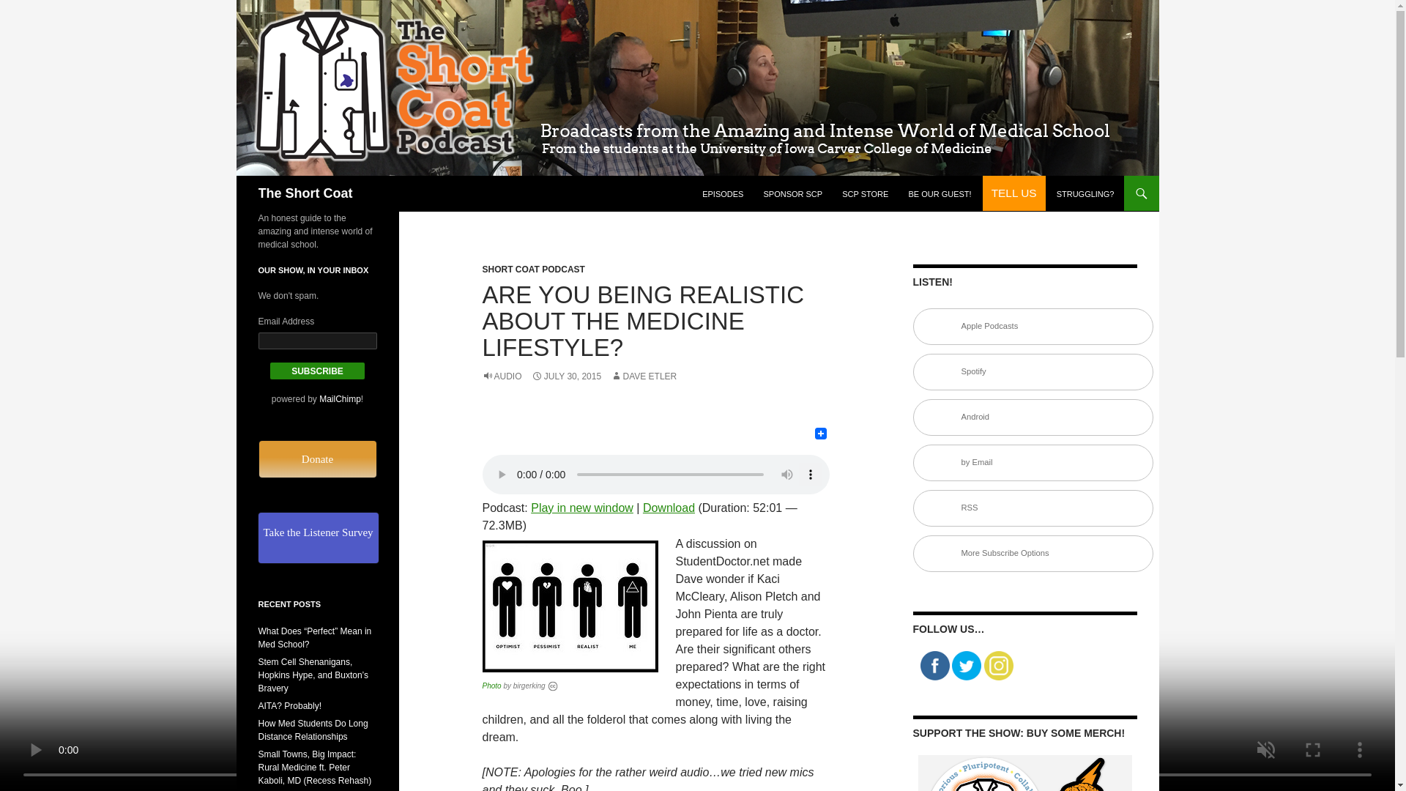 This screenshot has height=791, width=1406. I want to click on Download, so click(668, 508).